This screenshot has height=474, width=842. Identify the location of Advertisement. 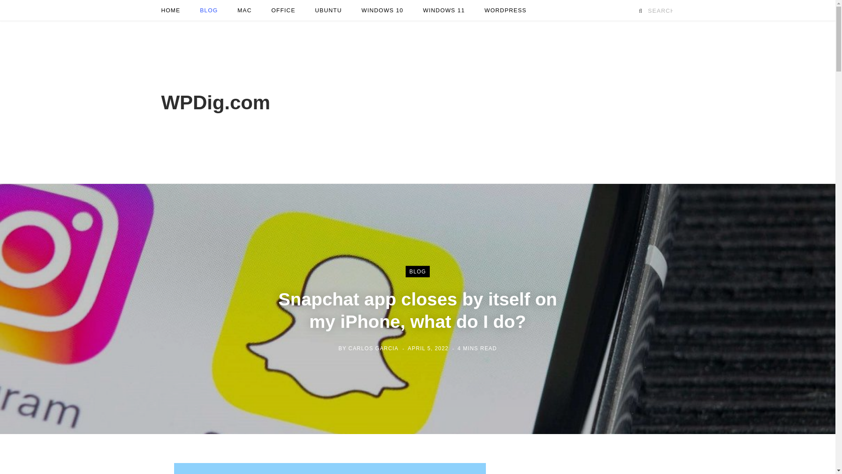
(515, 102).